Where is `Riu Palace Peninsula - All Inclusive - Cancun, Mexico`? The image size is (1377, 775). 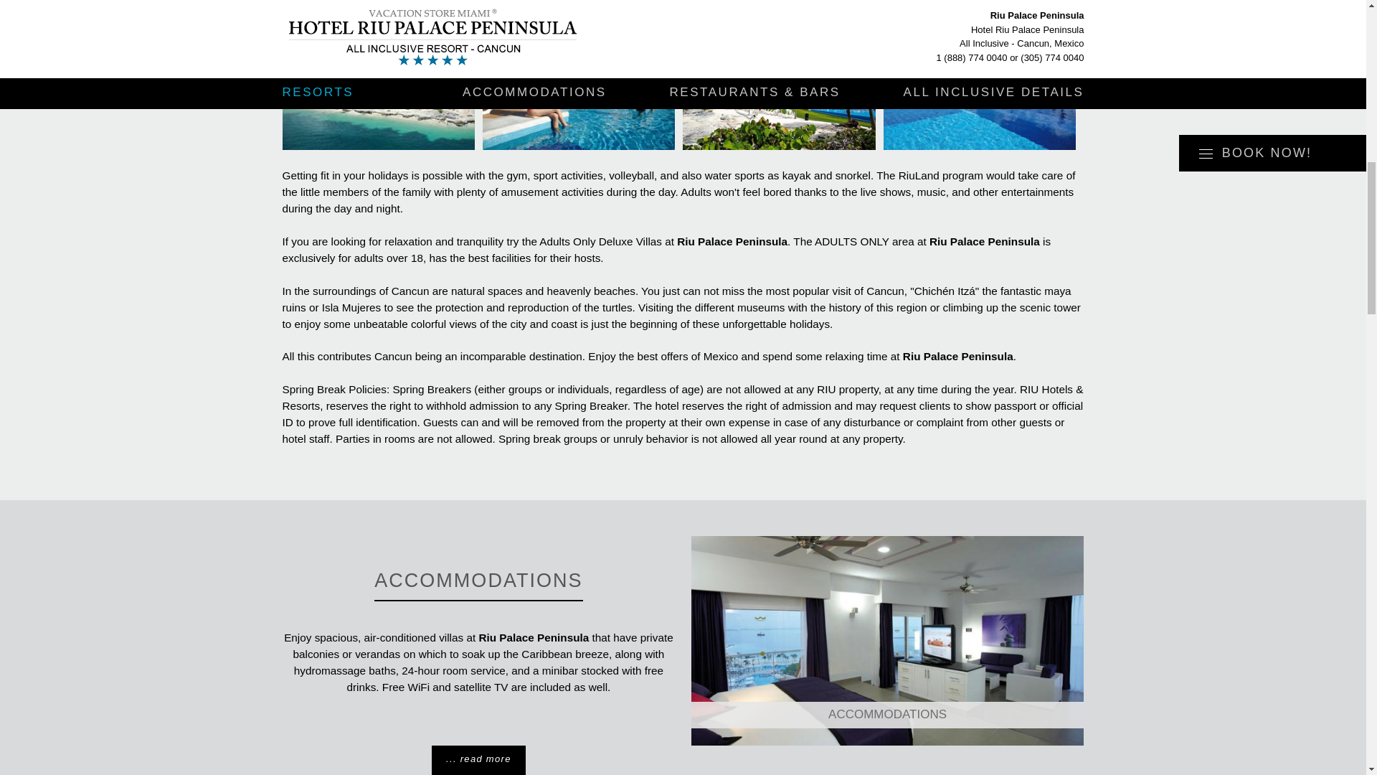 Riu Palace Peninsula - All Inclusive - Cancun, Mexico is located at coordinates (379, 86).